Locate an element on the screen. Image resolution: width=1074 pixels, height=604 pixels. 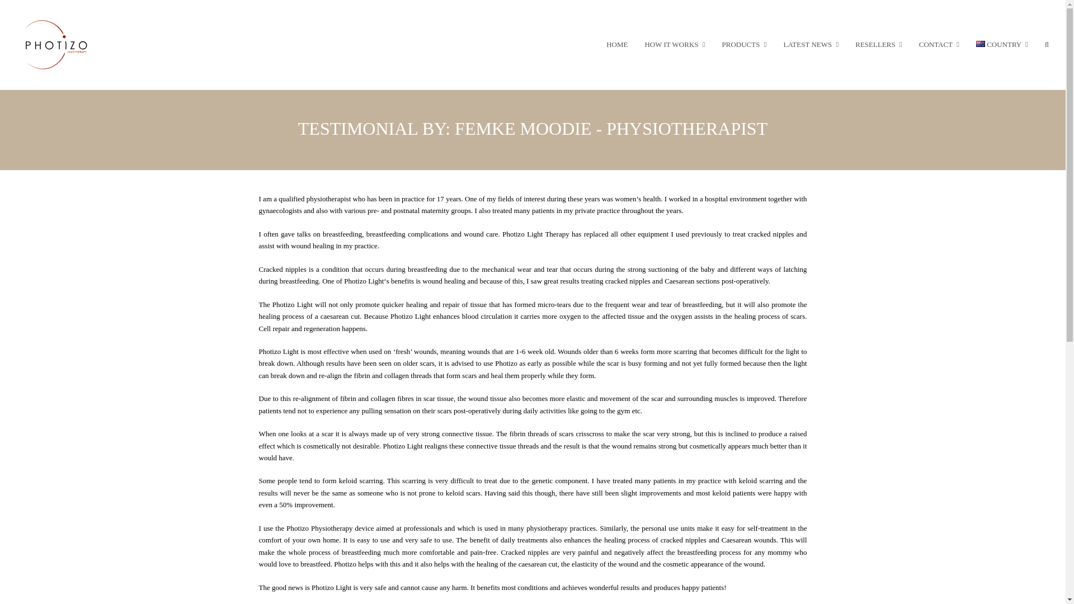
New Zealand is located at coordinates (980, 44).